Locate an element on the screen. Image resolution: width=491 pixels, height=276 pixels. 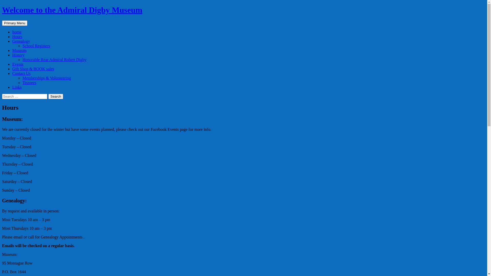
Welcome to the Admiral Digby Museum is located at coordinates (72, 10).